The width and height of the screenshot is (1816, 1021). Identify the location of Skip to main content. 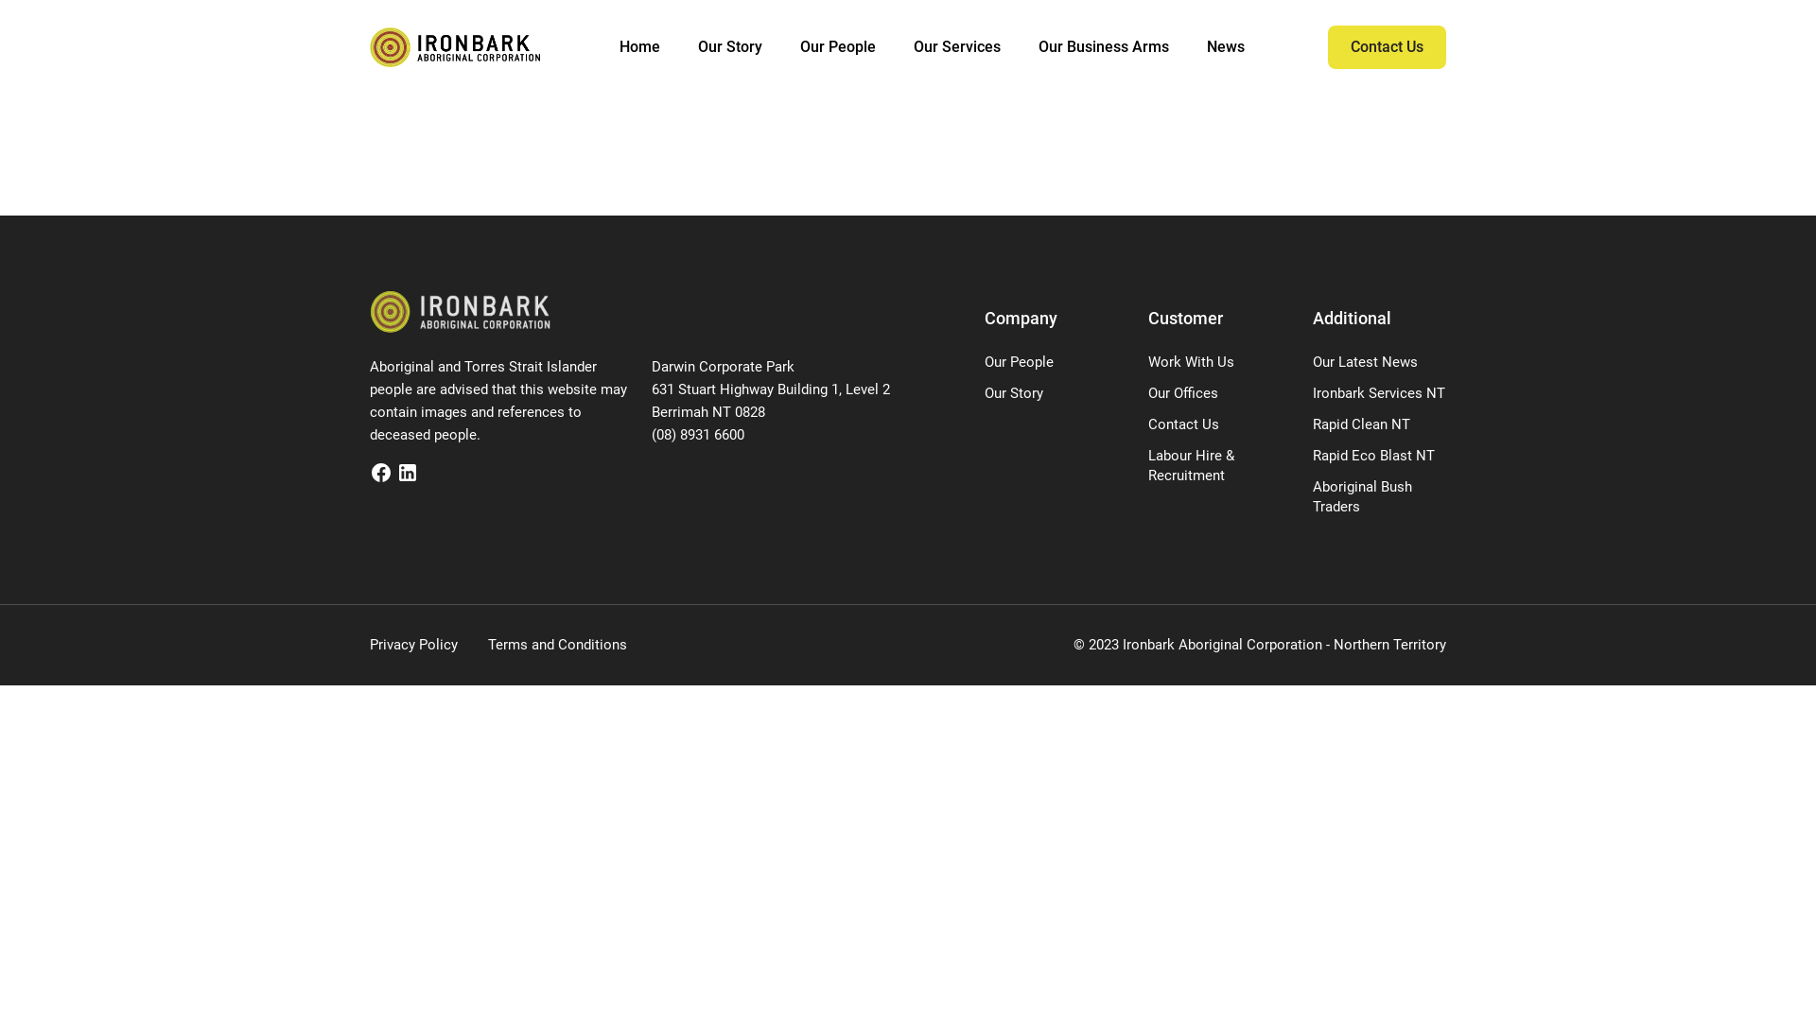
(4, 4).